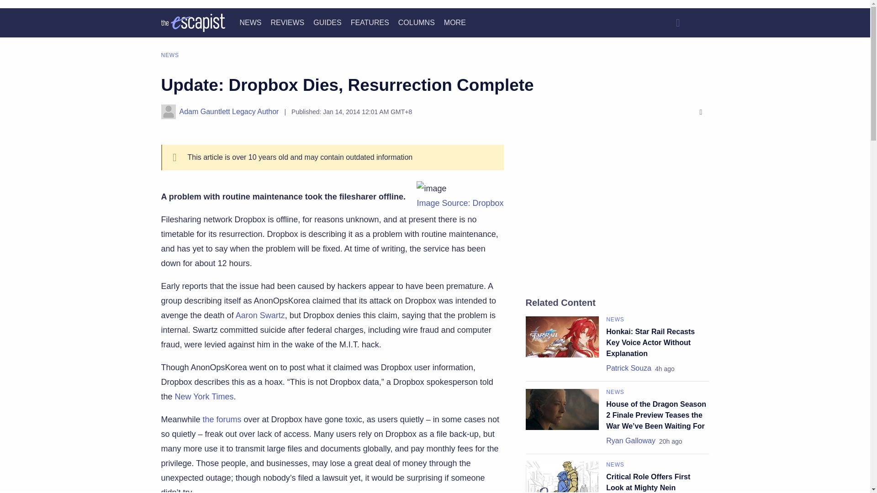 The height and width of the screenshot is (493, 877). I want to click on GUIDES, so click(327, 23).